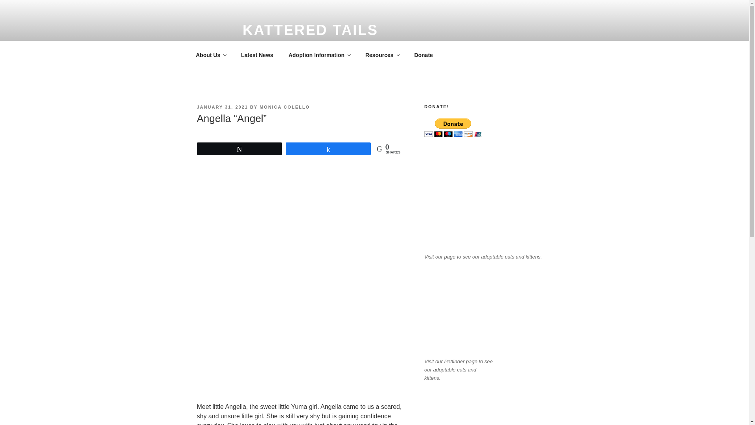  What do you see at coordinates (423, 55) in the screenshot?
I see `Donate` at bounding box center [423, 55].